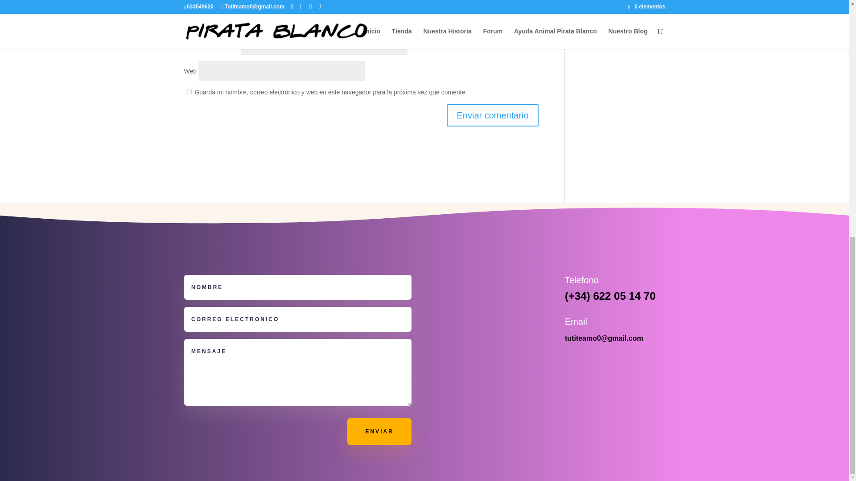  I want to click on yes, so click(188, 91).